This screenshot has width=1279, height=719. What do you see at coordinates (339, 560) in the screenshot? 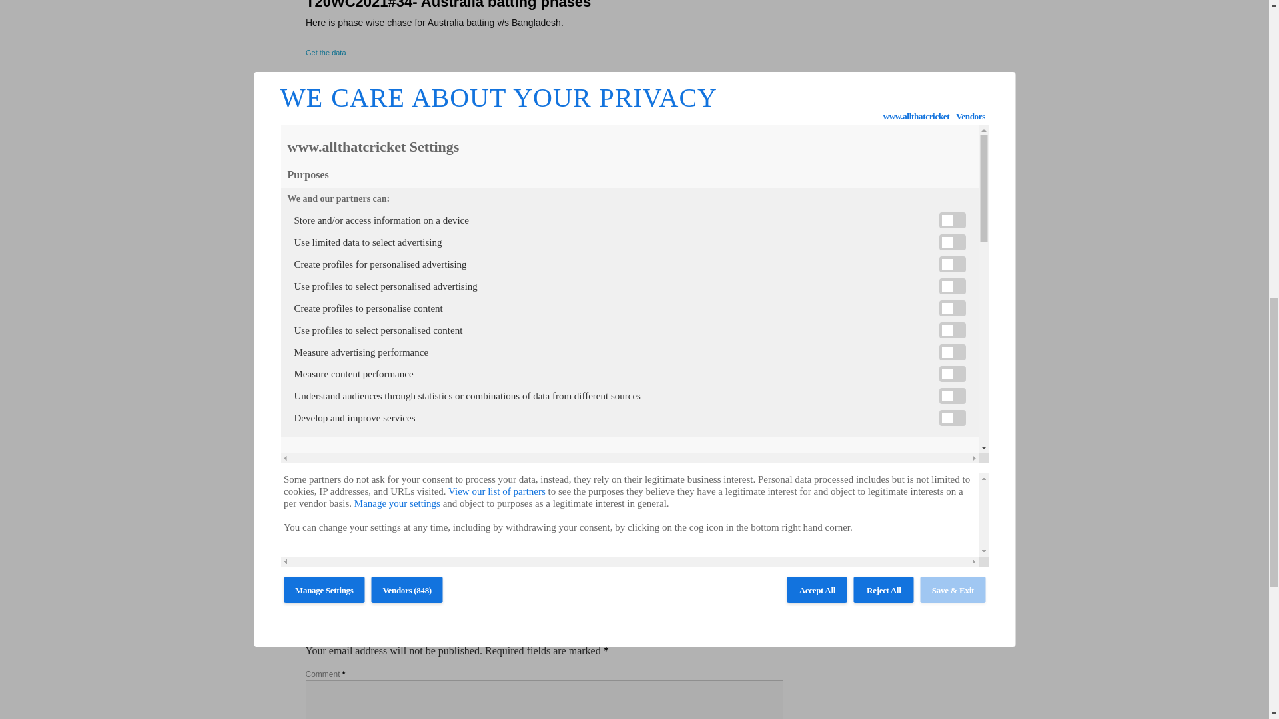
I see `Leave your comment` at bounding box center [339, 560].